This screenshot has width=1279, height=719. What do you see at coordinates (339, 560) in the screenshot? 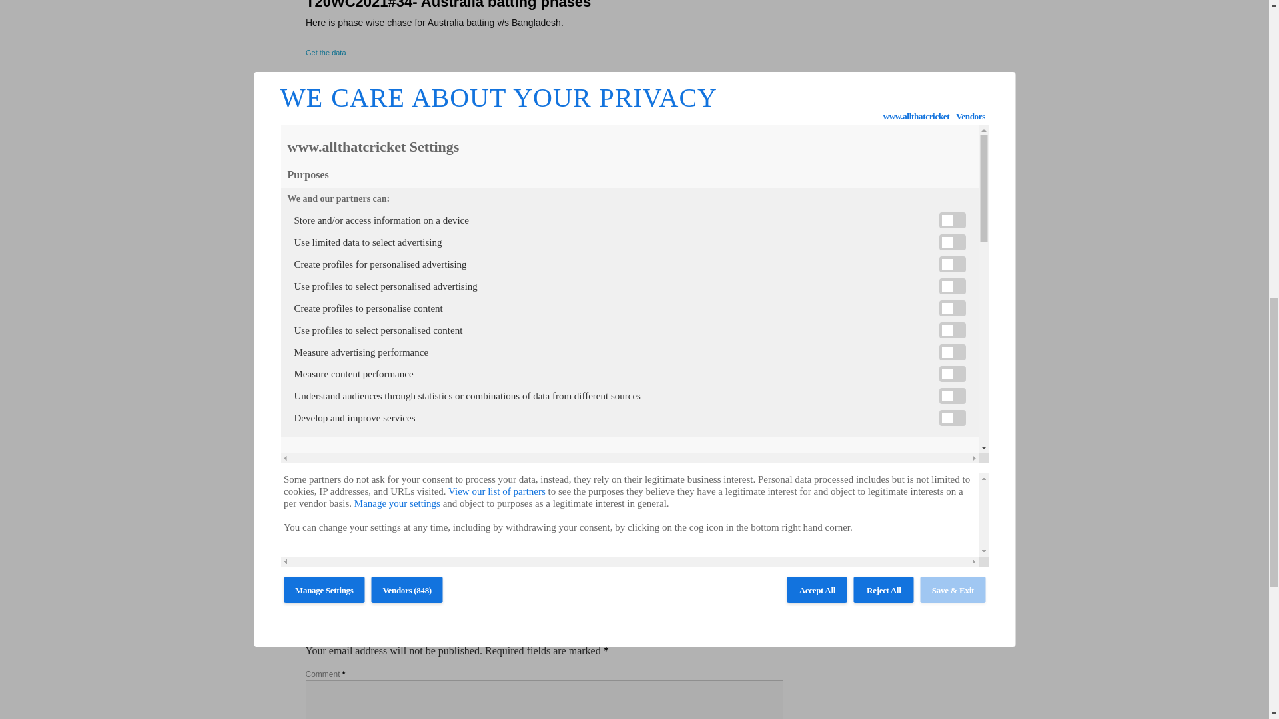
I see `Leave your comment` at bounding box center [339, 560].